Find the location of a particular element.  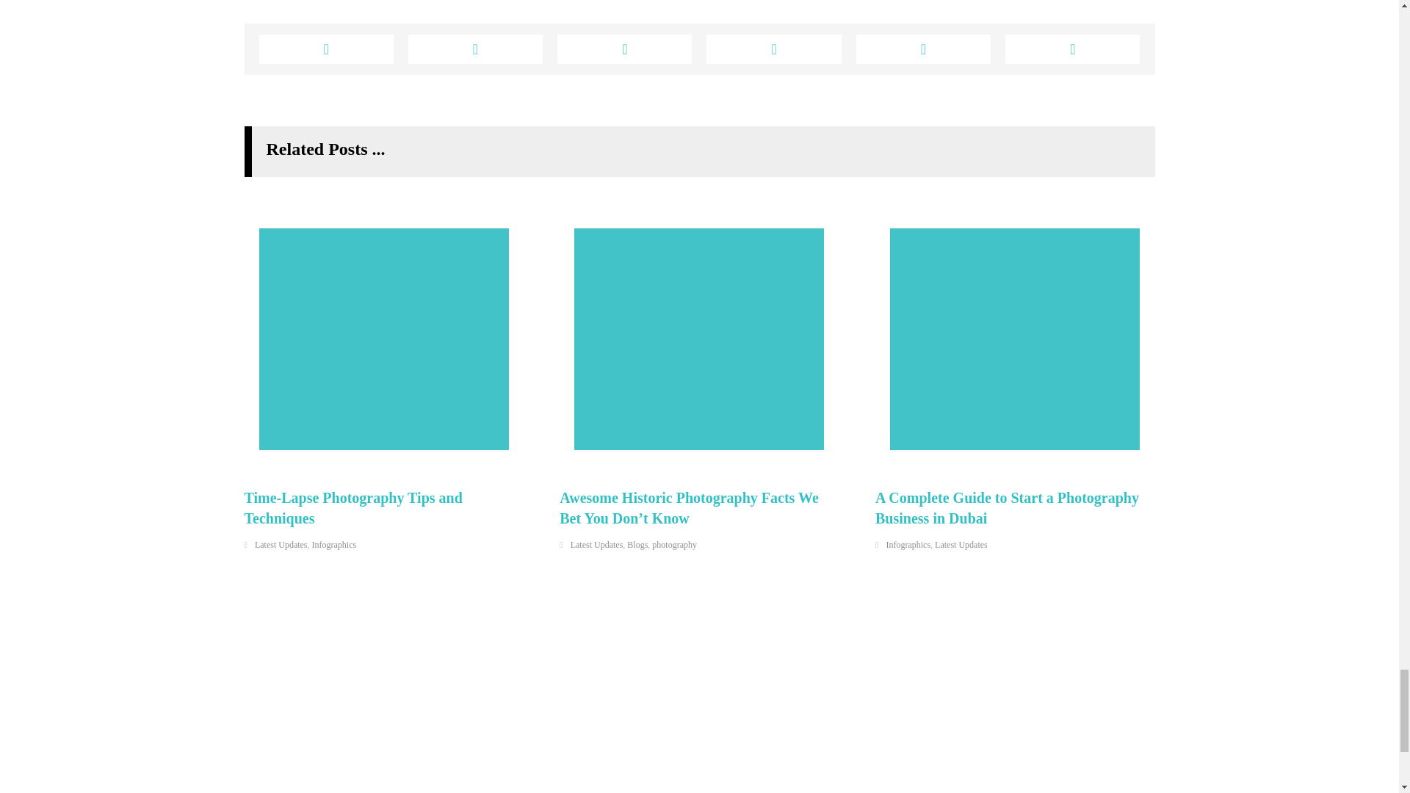

Share on Delicious is located at coordinates (773, 49).